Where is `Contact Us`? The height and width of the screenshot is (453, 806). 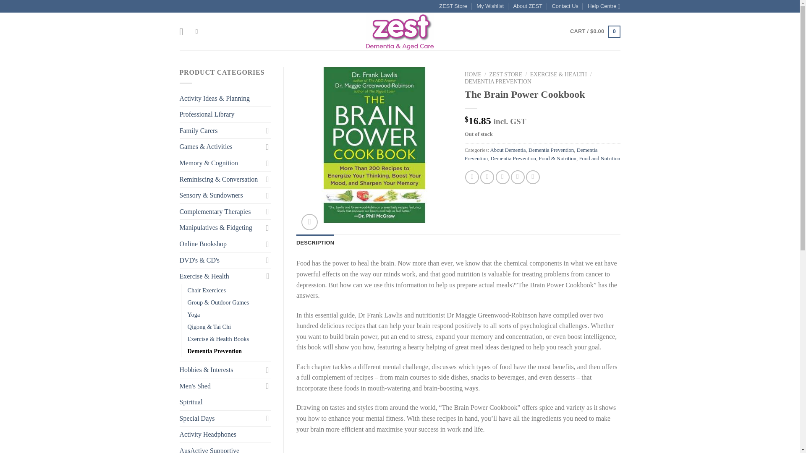 Contact Us is located at coordinates (564, 6).